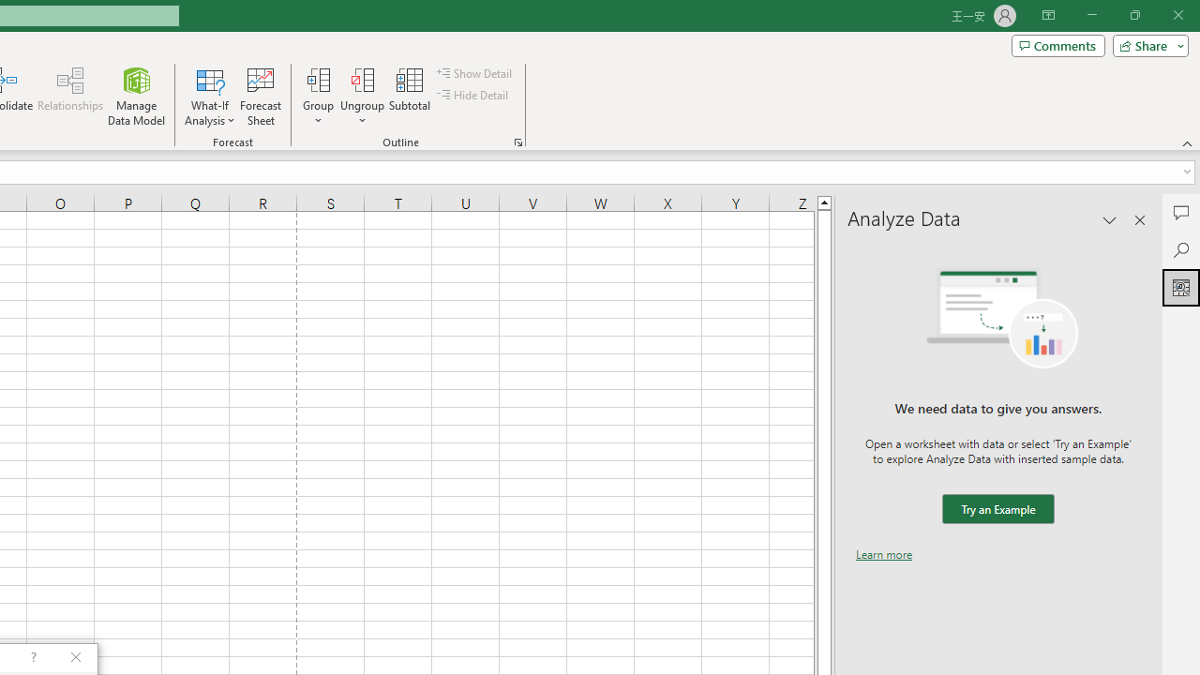  I want to click on Group and Outline Settings, so click(517, 142).